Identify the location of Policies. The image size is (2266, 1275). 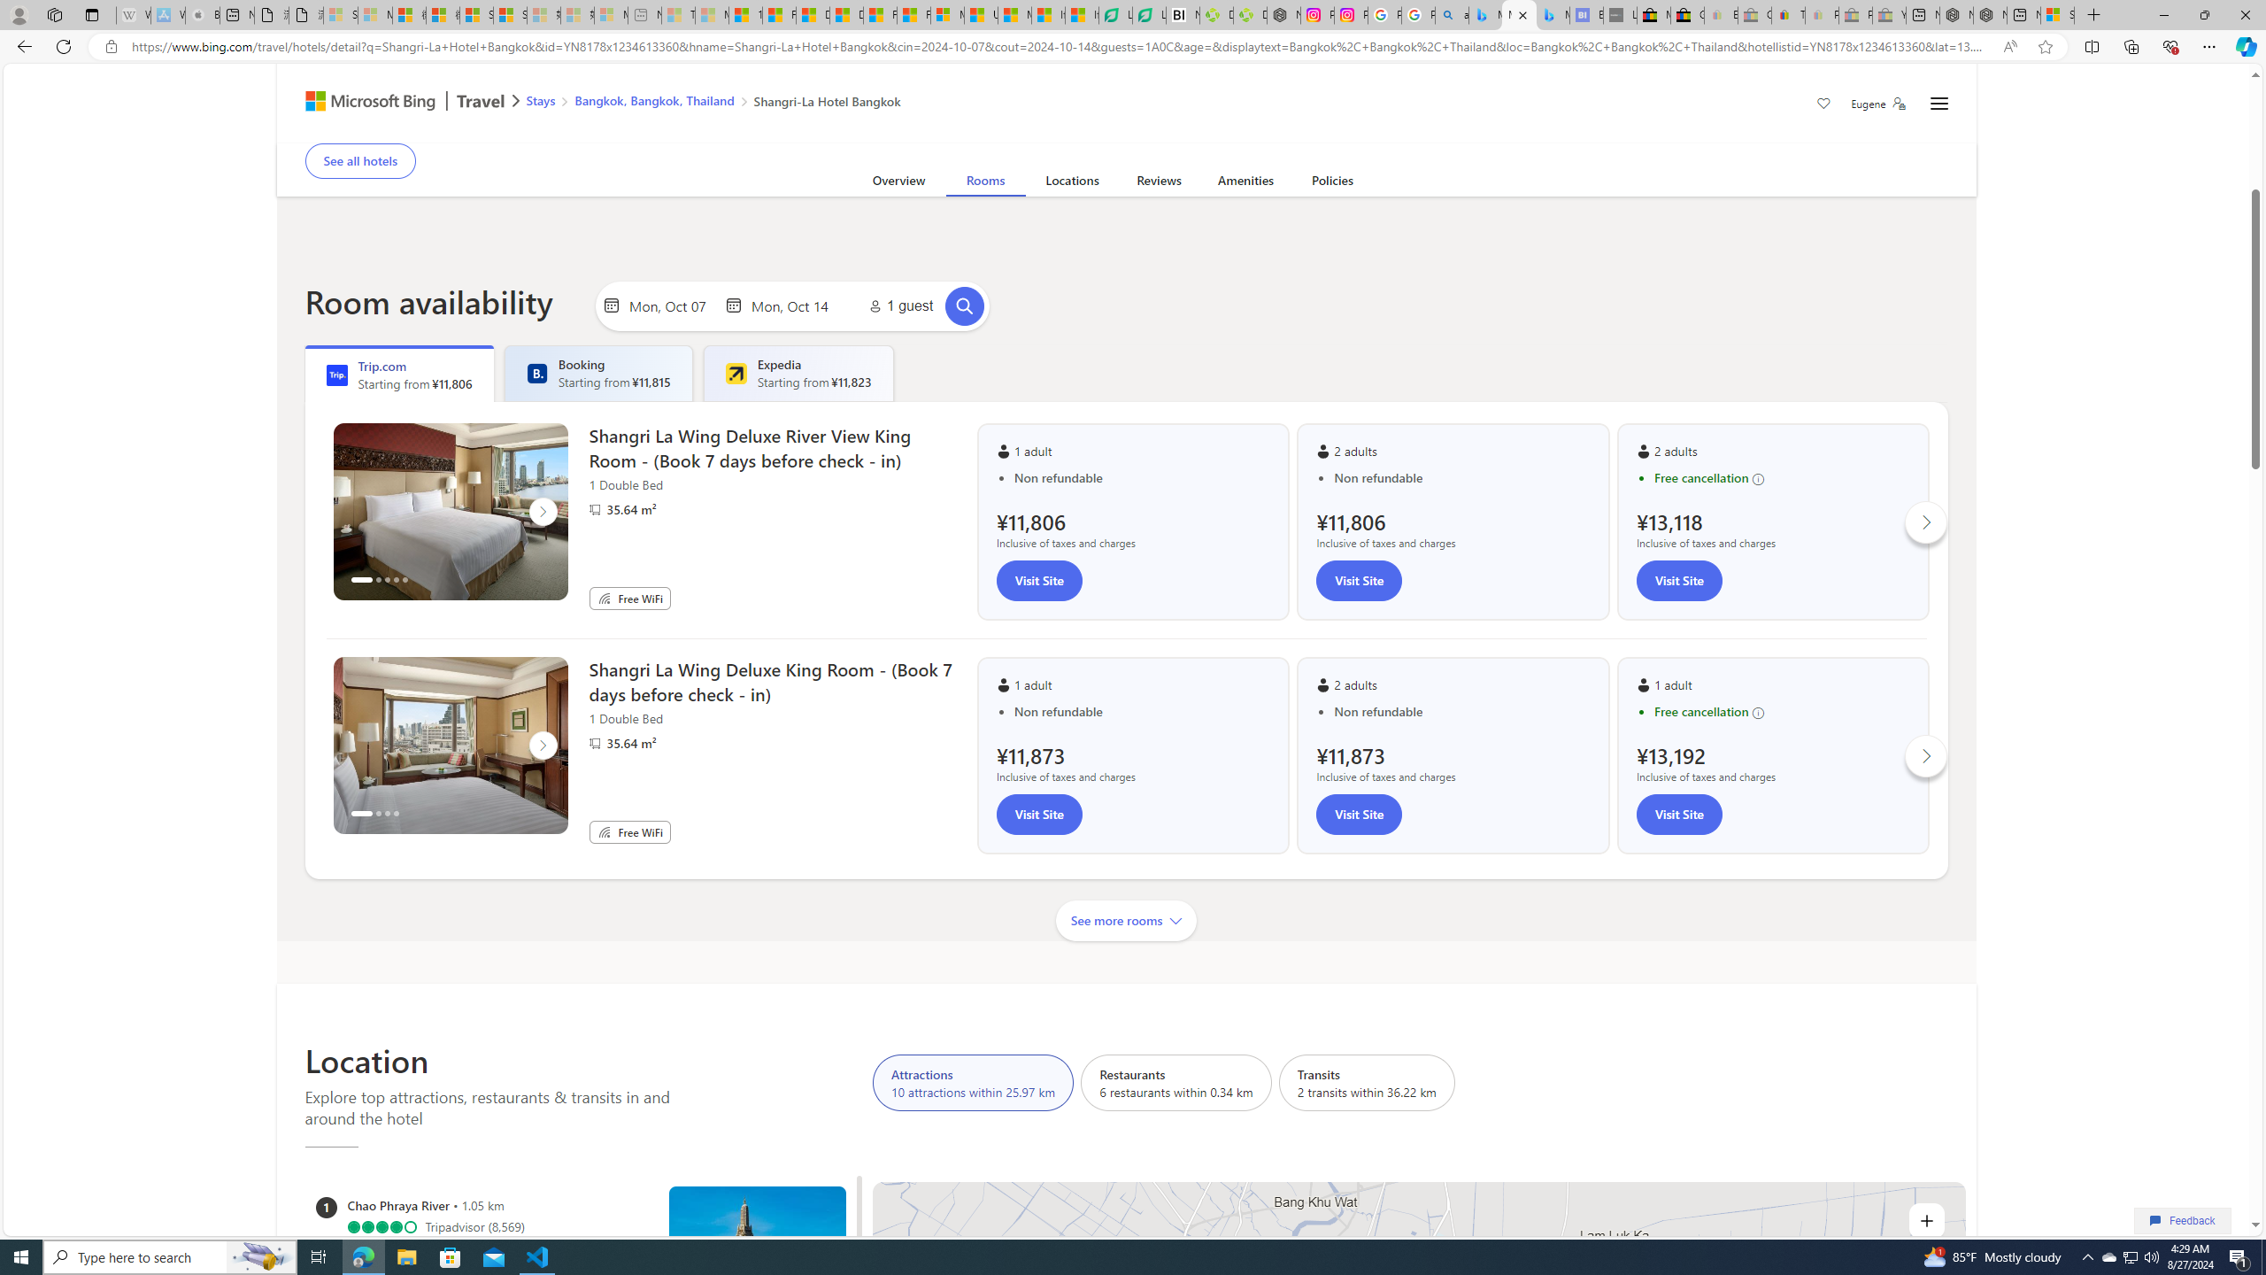
(1332, 184).